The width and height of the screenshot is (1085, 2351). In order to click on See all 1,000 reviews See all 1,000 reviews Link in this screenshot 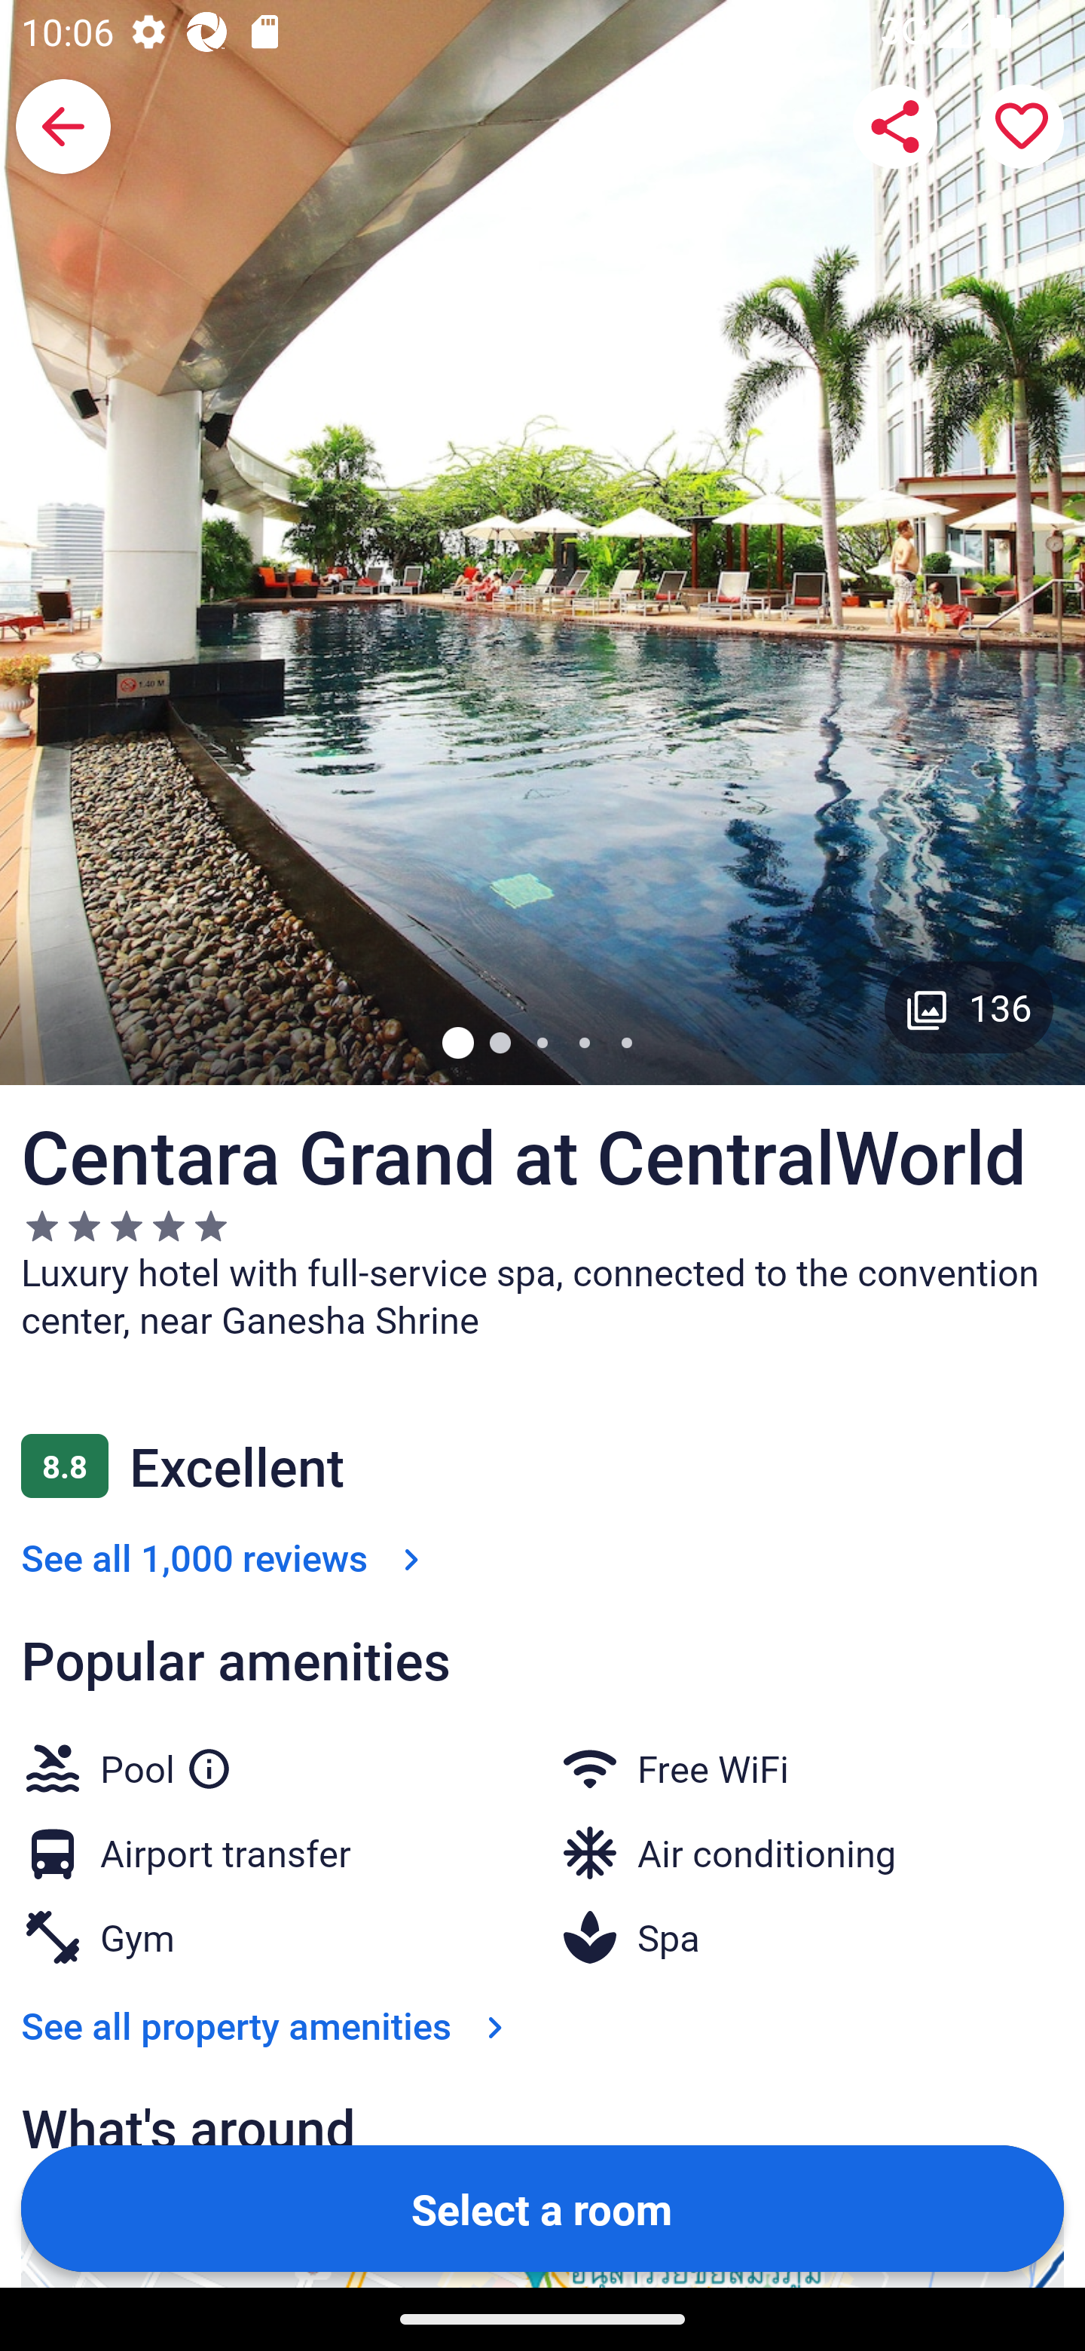, I will do `click(226, 1557)`.